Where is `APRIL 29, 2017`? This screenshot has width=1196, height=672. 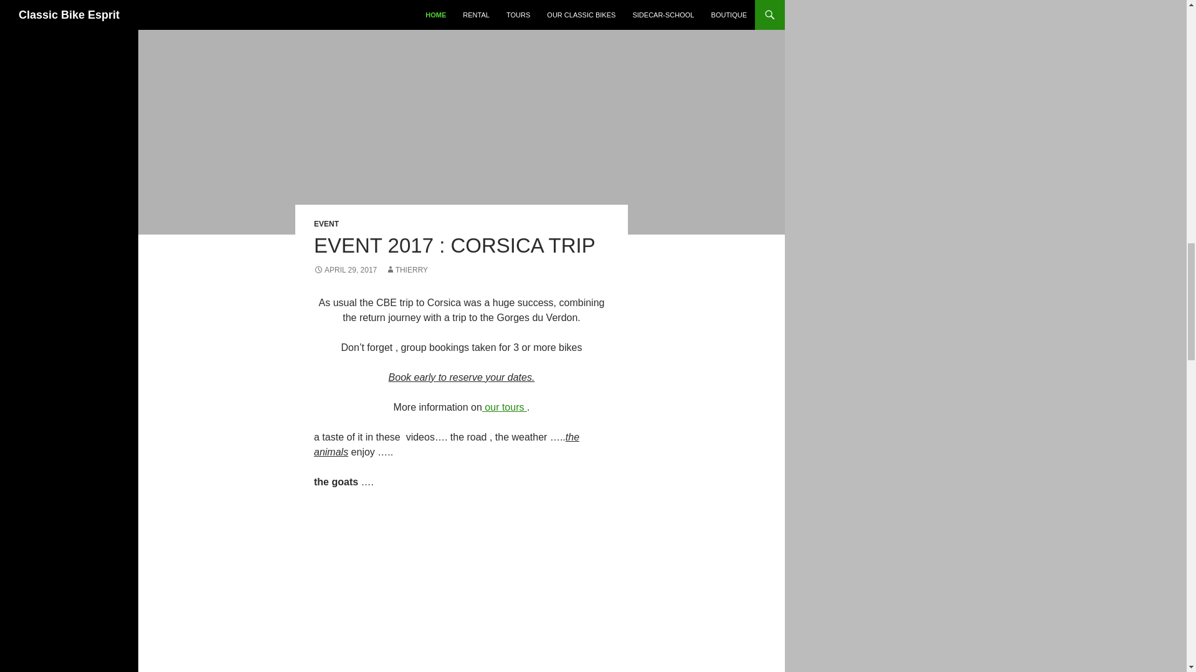 APRIL 29, 2017 is located at coordinates (345, 269).